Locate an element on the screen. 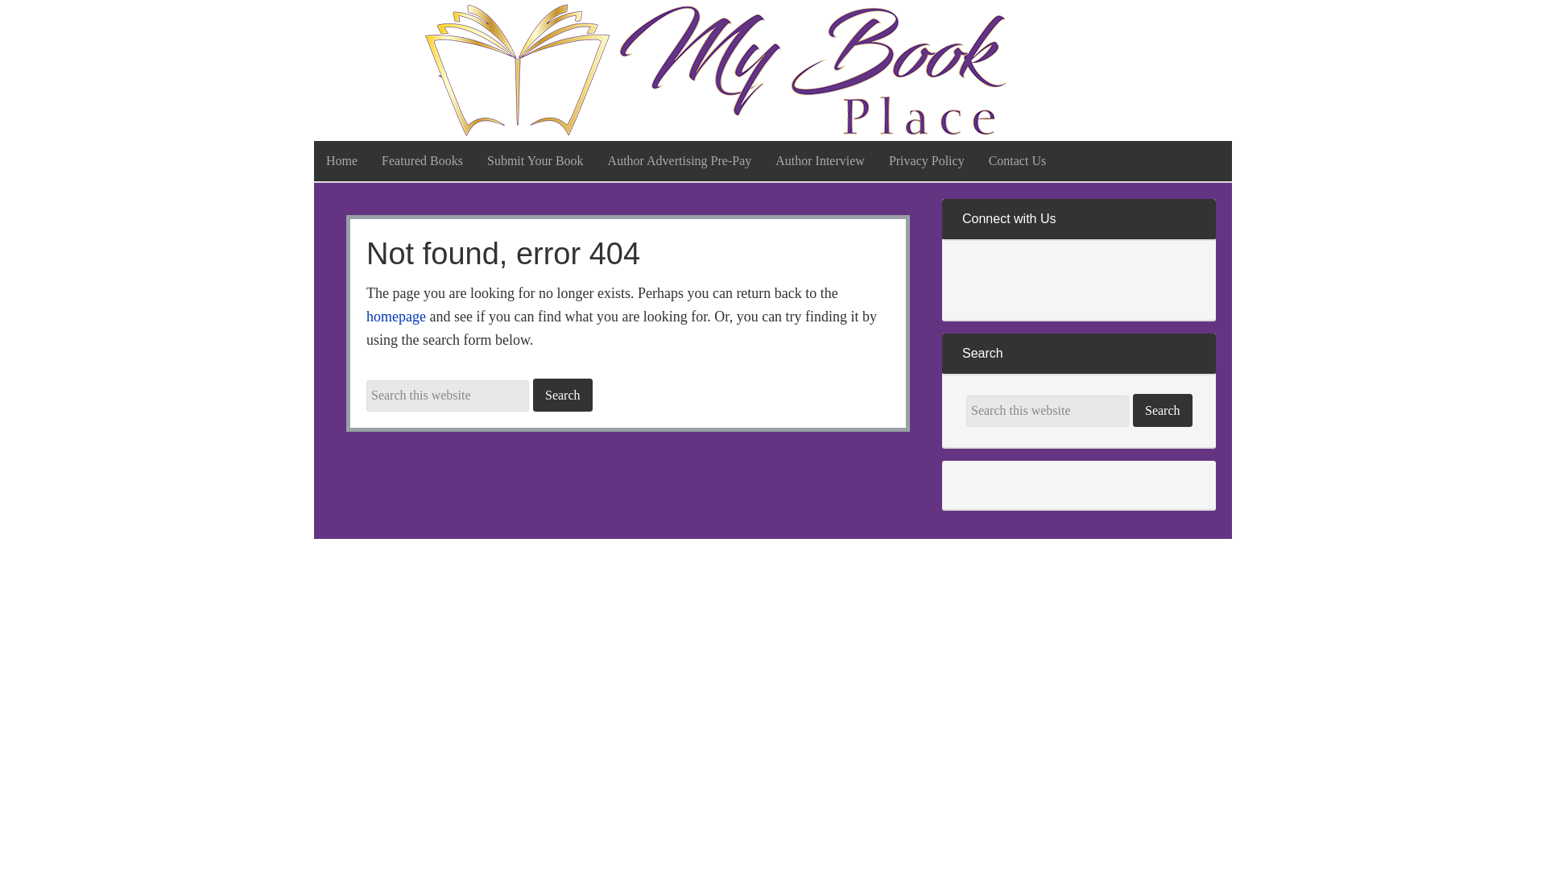 Image resolution: width=1546 pixels, height=870 pixels. My Book Place is located at coordinates (717, 70).